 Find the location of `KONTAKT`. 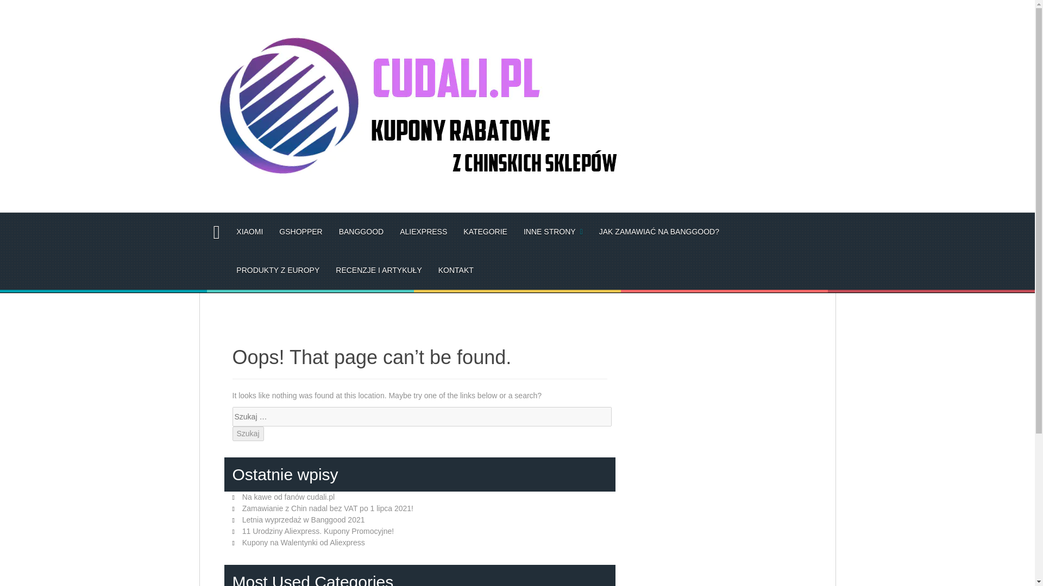

KONTAKT is located at coordinates (455, 270).